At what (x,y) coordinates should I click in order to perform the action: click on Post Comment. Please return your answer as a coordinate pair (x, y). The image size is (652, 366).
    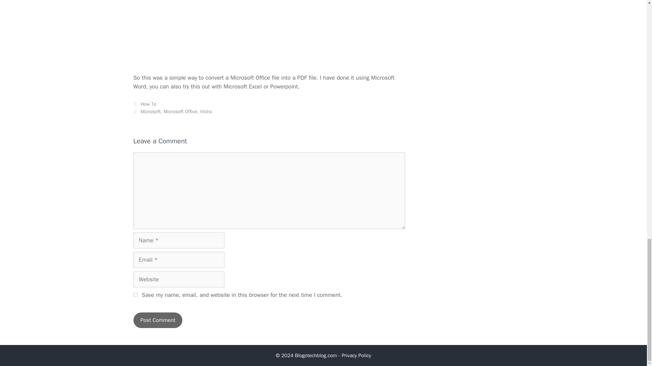
    Looking at the image, I should click on (158, 320).